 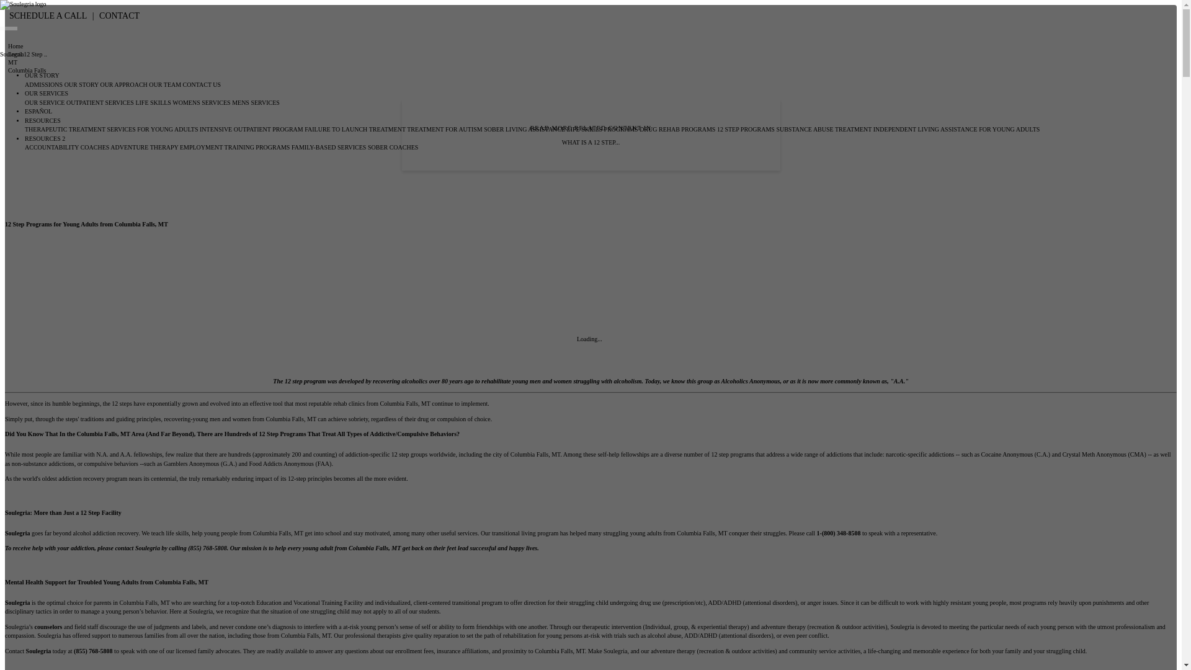 What do you see at coordinates (145, 148) in the screenshot?
I see `ADVENTURE THERAPY` at bounding box center [145, 148].